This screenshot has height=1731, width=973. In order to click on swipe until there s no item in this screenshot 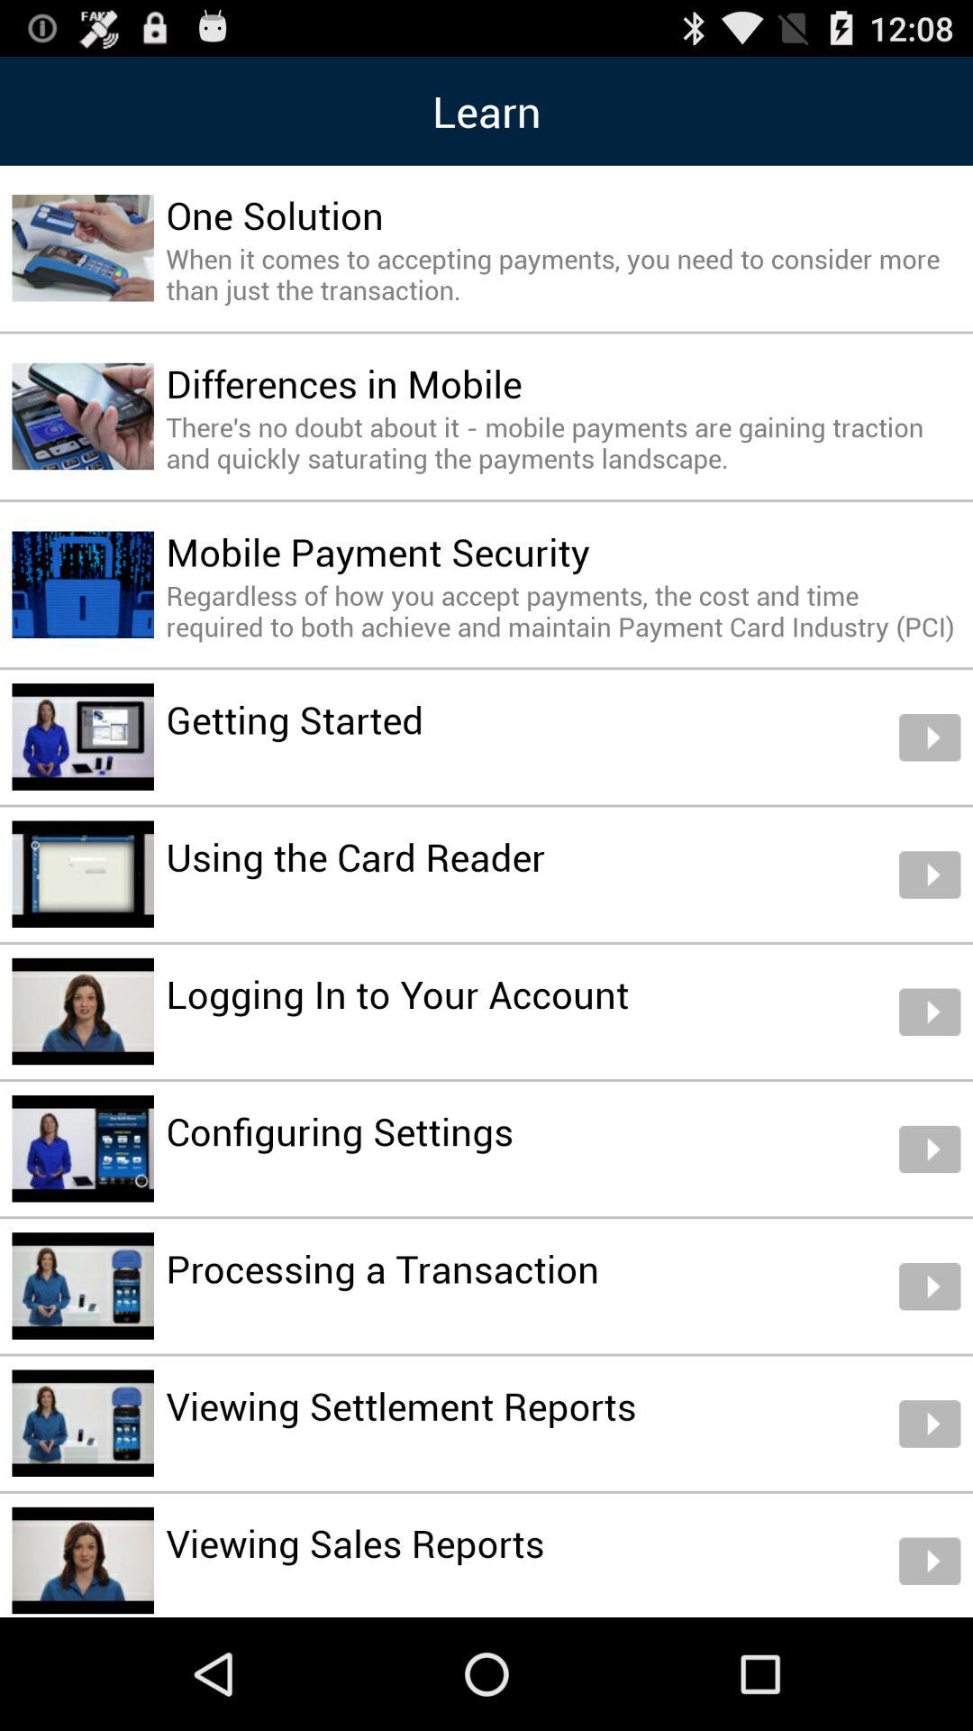, I will do `click(563, 442)`.